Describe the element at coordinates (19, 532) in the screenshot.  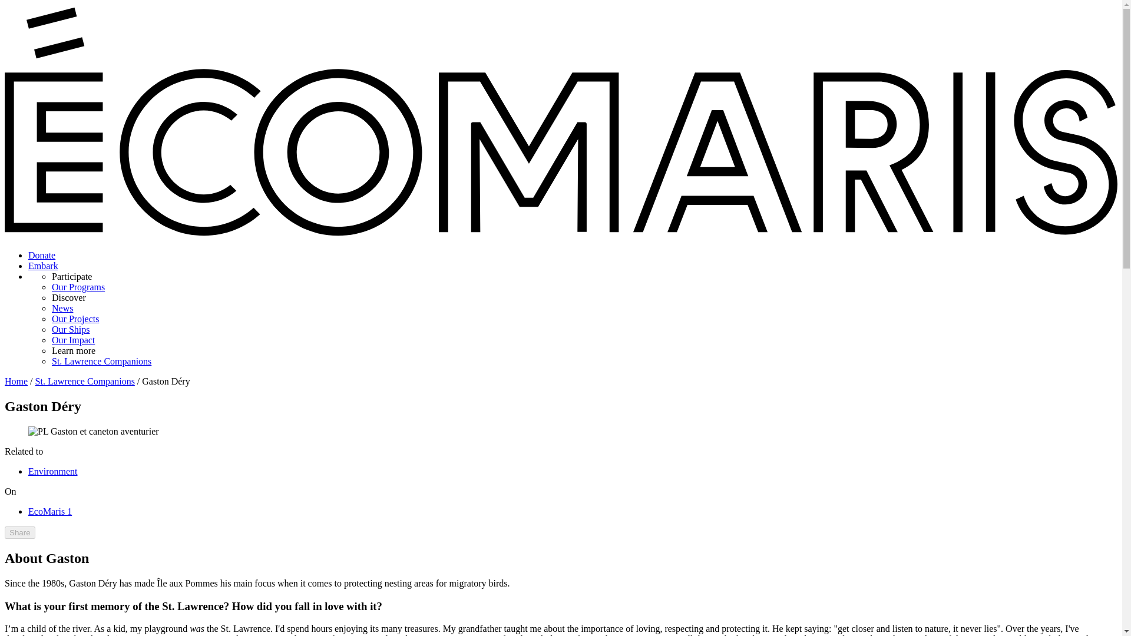
I see `Share` at that location.